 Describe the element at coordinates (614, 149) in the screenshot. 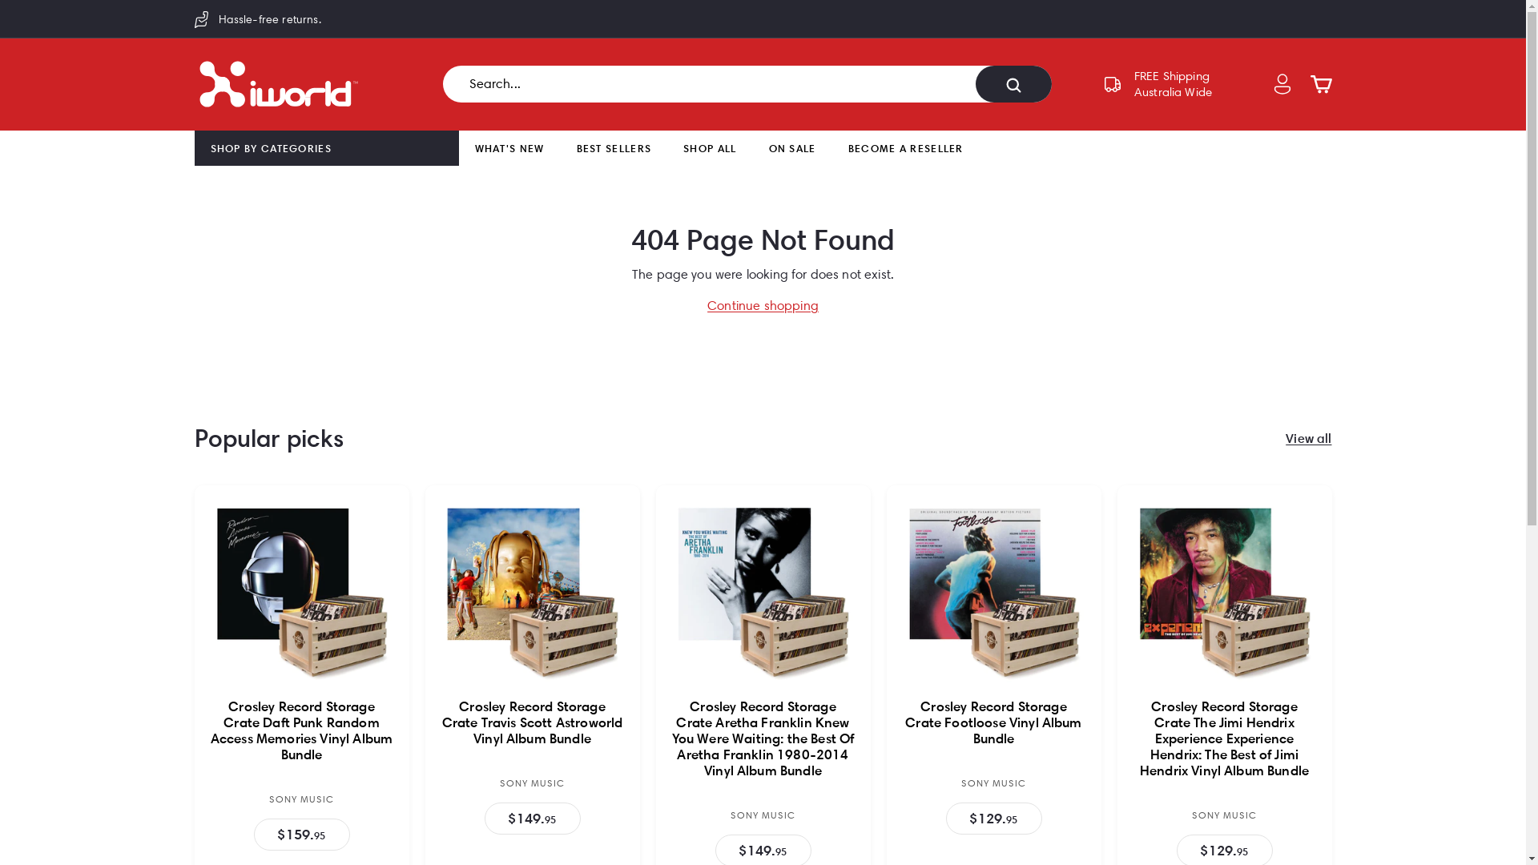

I see `BEST SELLERS` at that location.